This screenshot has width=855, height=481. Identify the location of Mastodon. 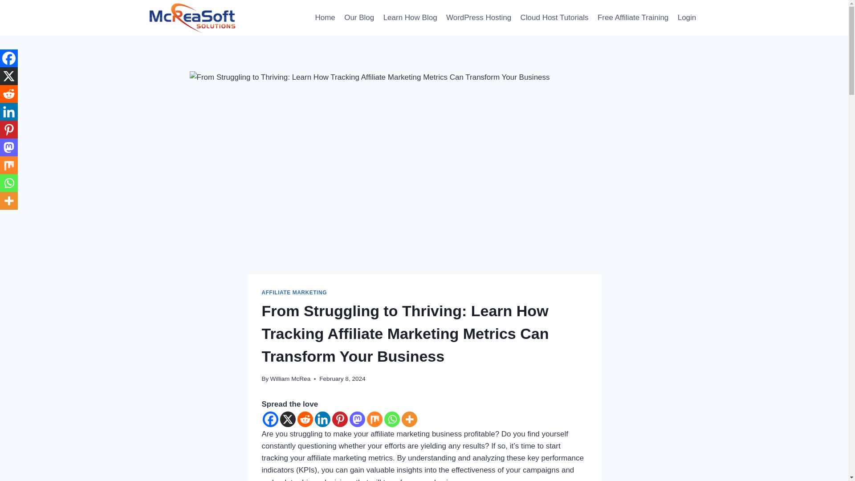
(357, 420).